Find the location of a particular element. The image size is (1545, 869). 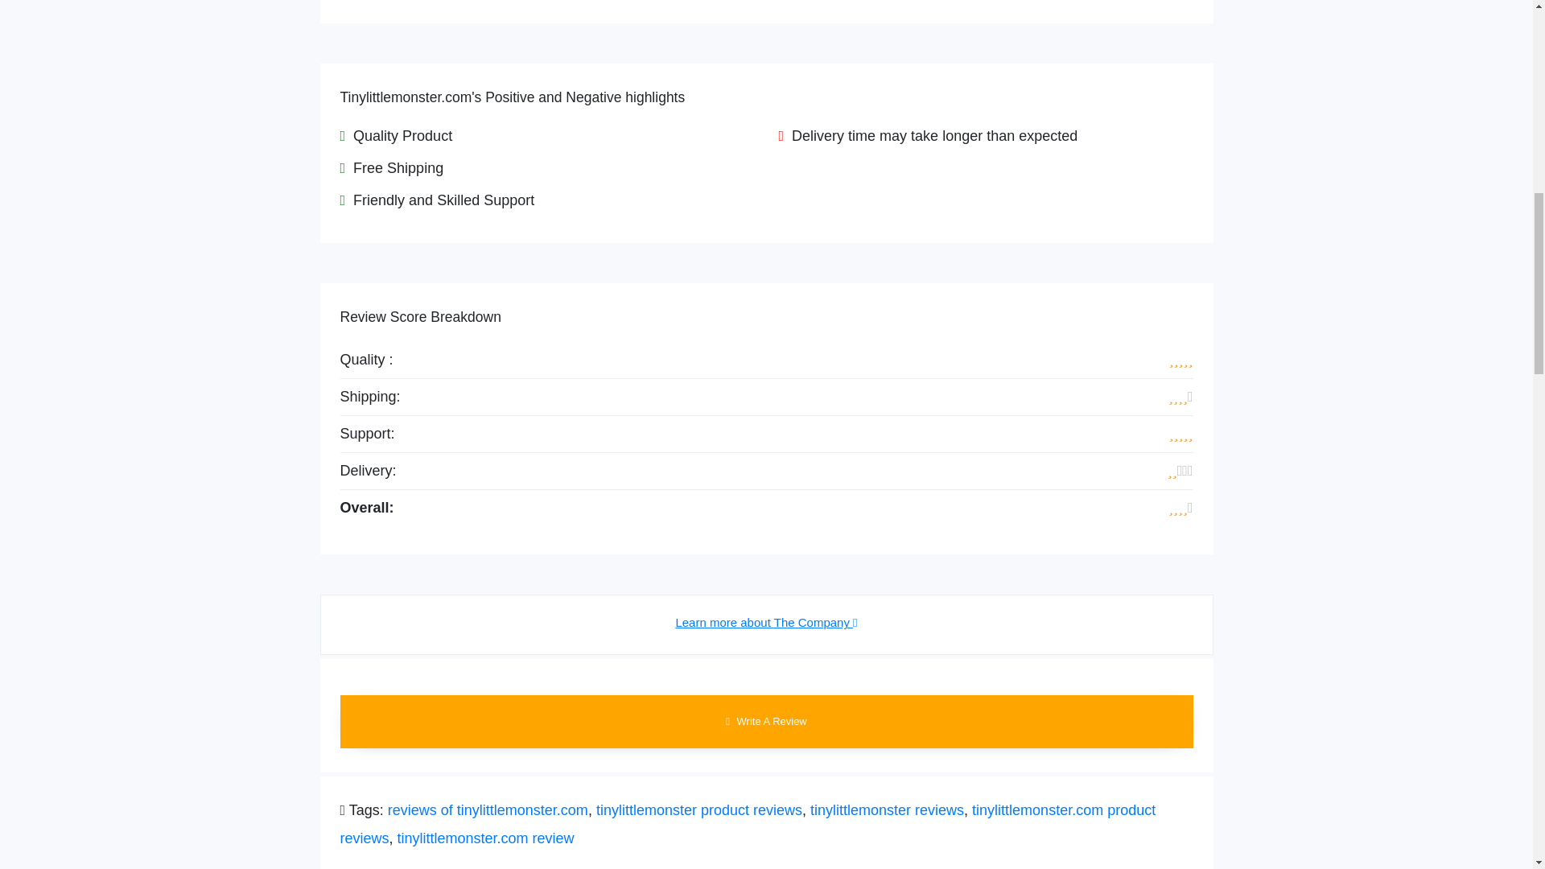

tinylittlemonster product reviews is located at coordinates (698, 809).